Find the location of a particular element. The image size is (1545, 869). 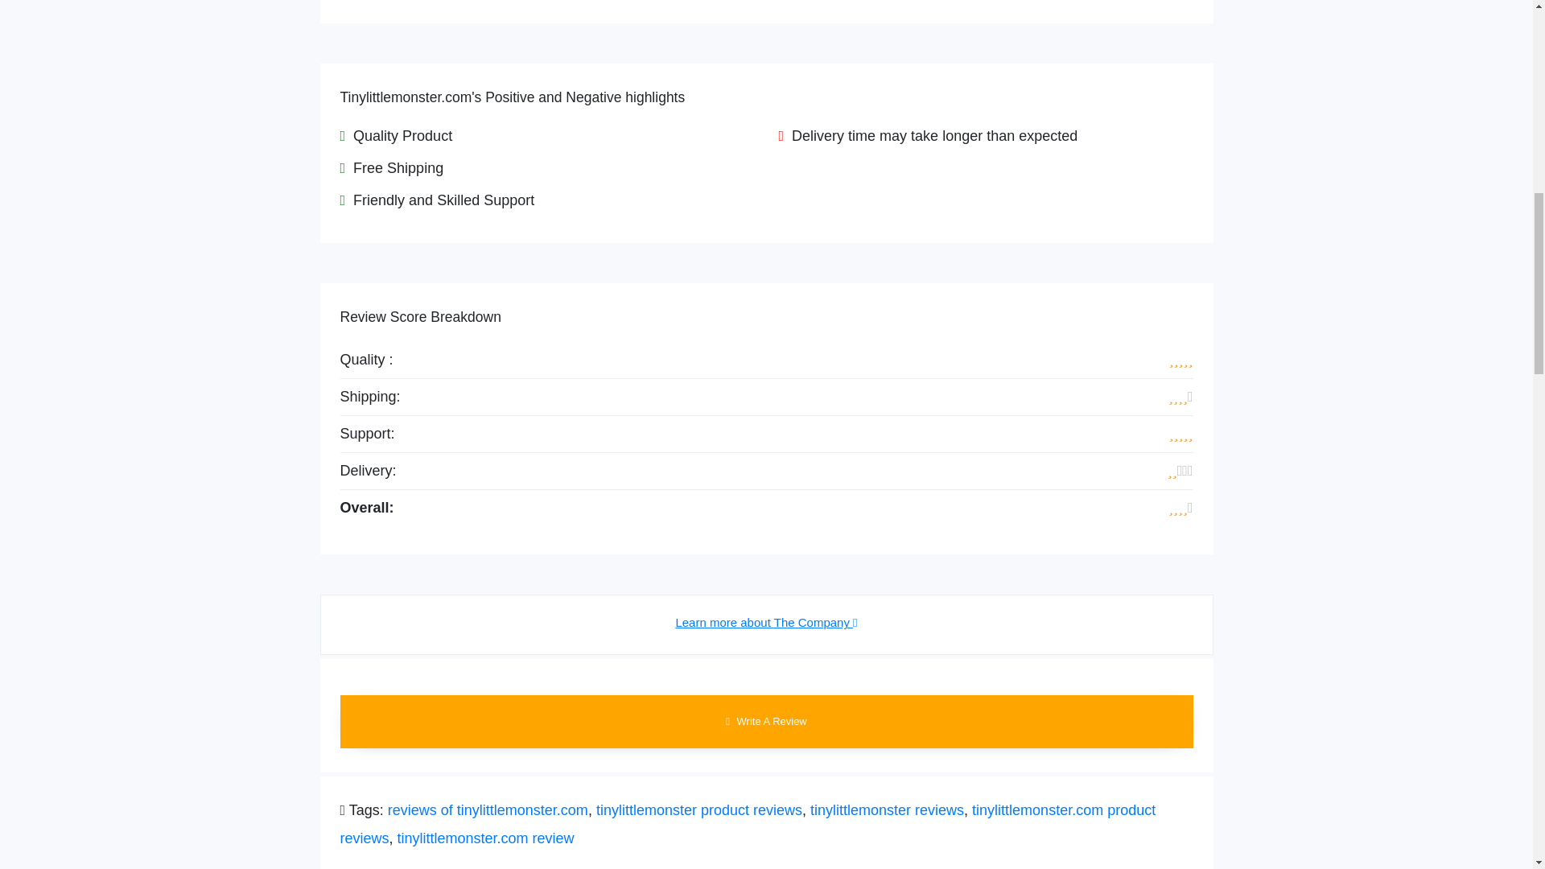

tinylittlemonster product reviews is located at coordinates (698, 809).